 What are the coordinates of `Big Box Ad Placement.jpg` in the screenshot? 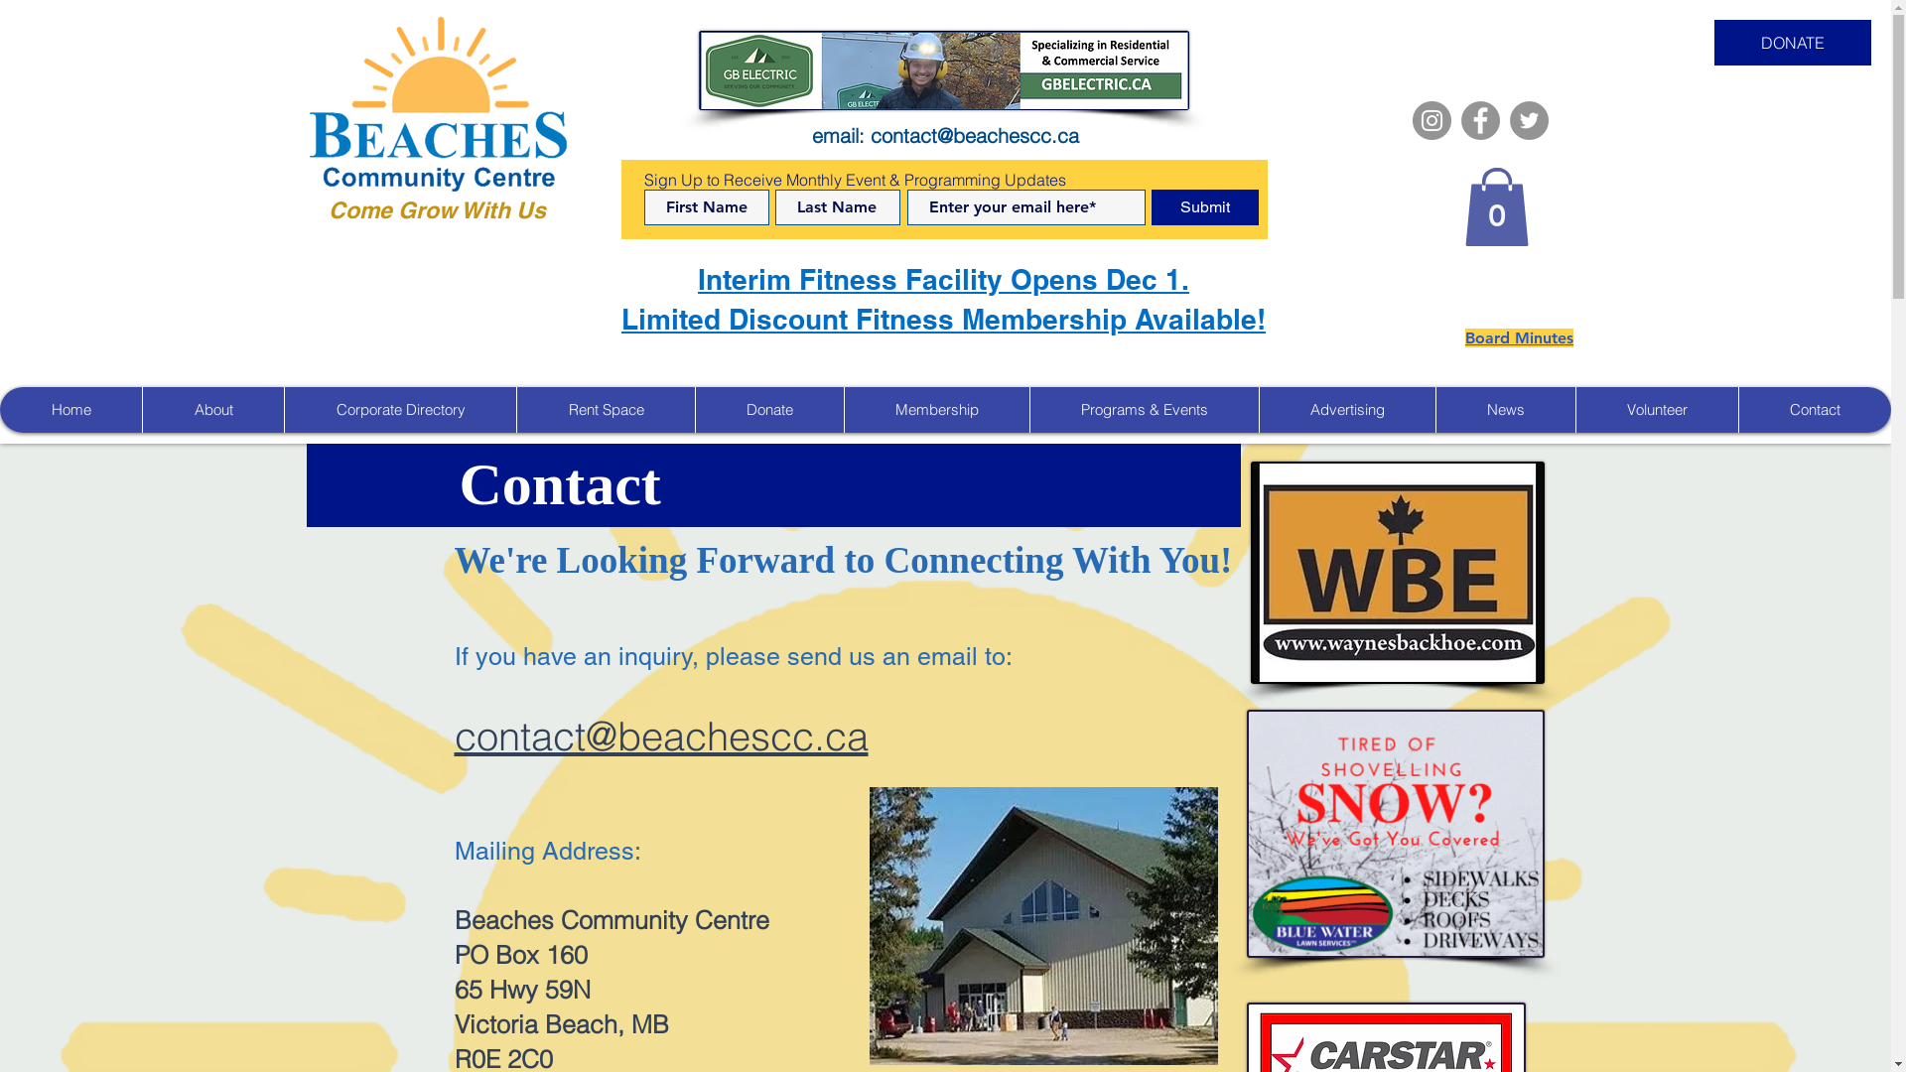 It's located at (1398, 573).